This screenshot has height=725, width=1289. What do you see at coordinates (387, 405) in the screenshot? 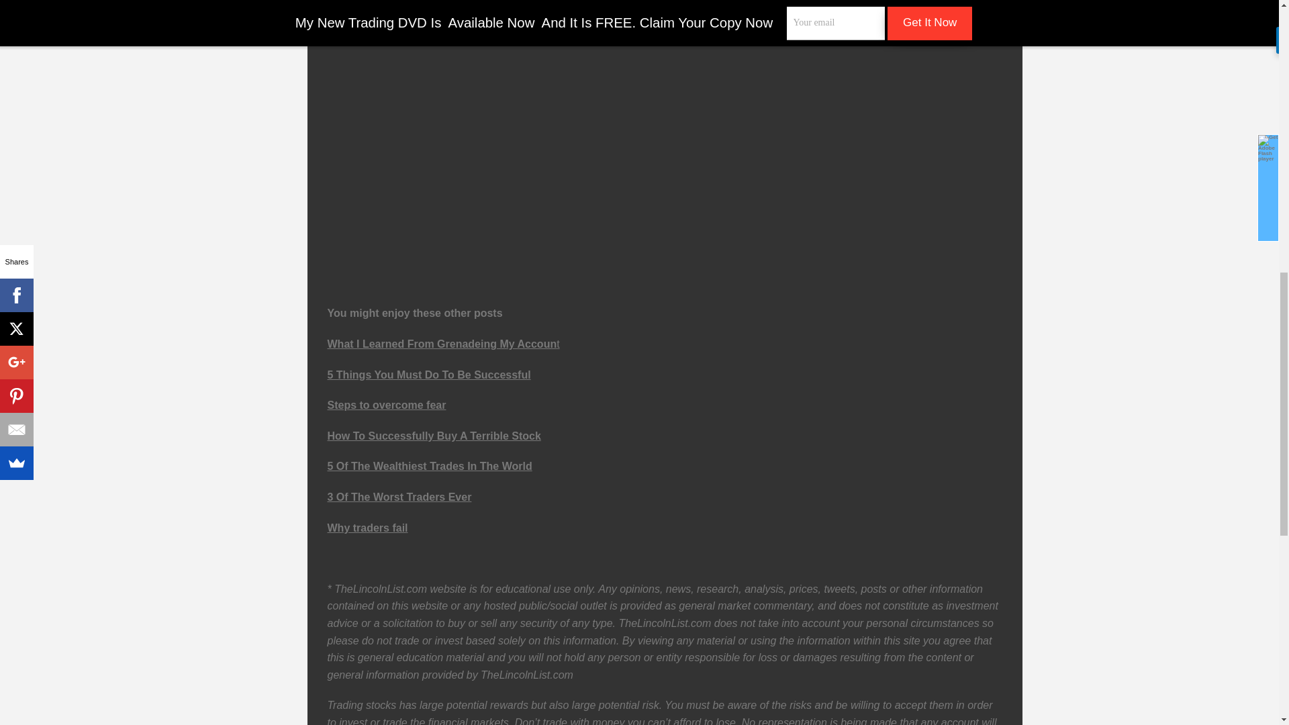
I see `Steps to overcome fear` at bounding box center [387, 405].